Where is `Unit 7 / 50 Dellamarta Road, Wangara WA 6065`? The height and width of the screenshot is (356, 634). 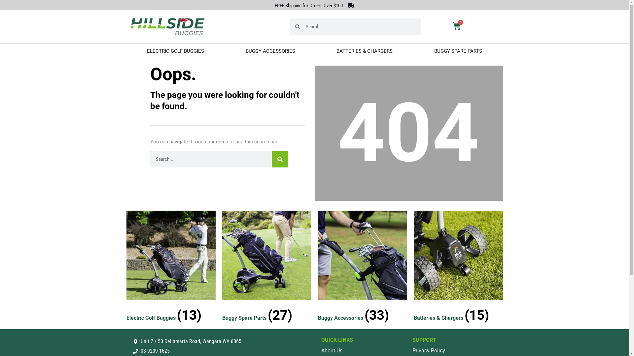 Unit 7 / 50 Dellamarta Road, Wangara WA 6065 is located at coordinates (224, 341).